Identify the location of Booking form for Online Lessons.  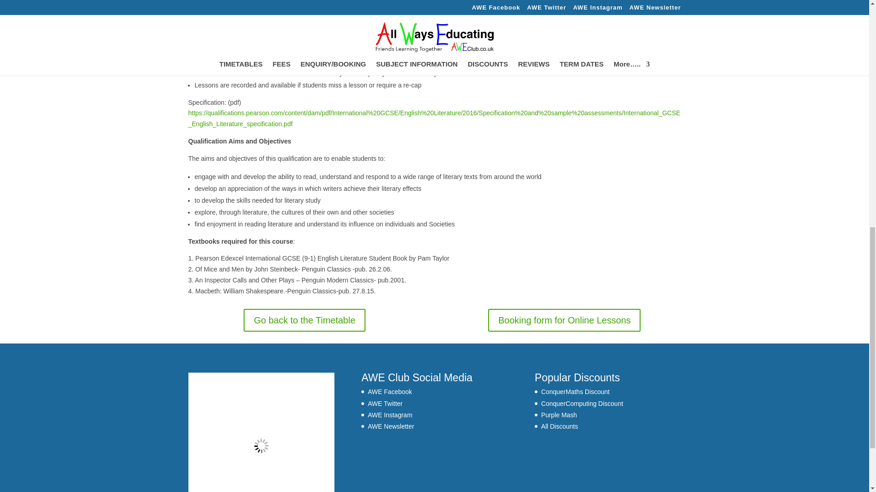
(564, 320).